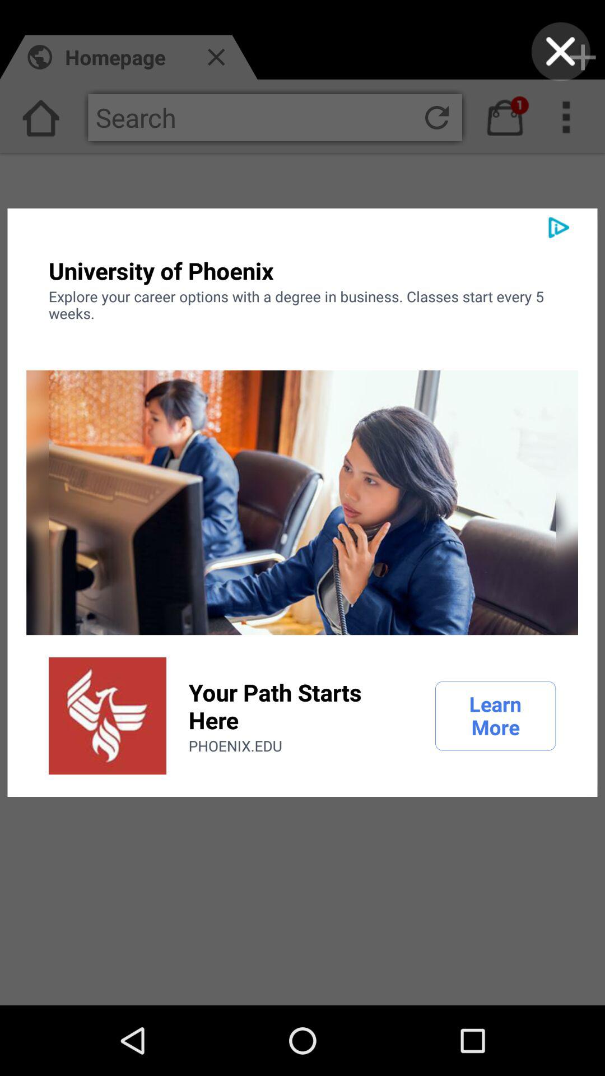 This screenshot has width=605, height=1076. What do you see at coordinates (560, 52) in the screenshot?
I see `close advertisement` at bounding box center [560, 52].